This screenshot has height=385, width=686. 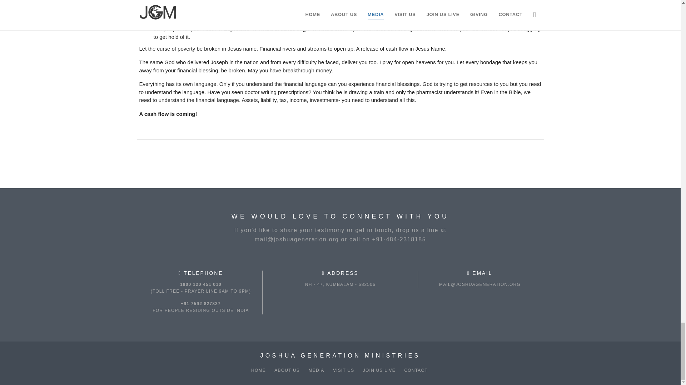 What do you see at coordinates (317, 370) in the screenshot?
I see `MEDIA` at bounding box center [317, 370].